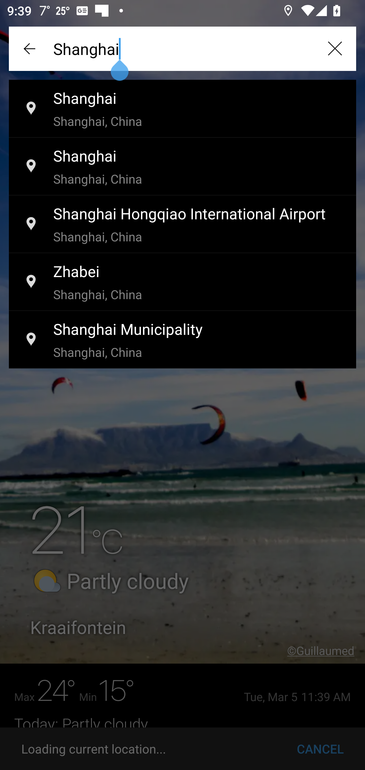 The height and width of the screenshot is (770, 365). I want to click on  Shanghai Shanghai, China, so click(182, 109).